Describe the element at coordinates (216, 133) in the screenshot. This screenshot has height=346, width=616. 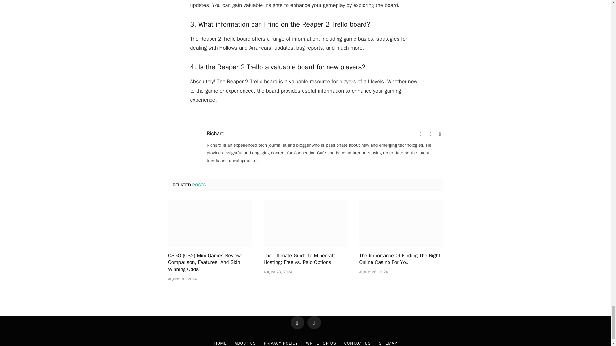
I see `Posts by Richard` at that location.